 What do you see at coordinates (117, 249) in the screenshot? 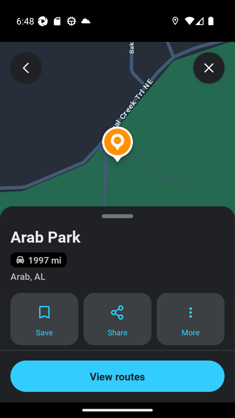
I see `Arab Park 1997 mi Arab, AL` at bounding box center [117, 249].